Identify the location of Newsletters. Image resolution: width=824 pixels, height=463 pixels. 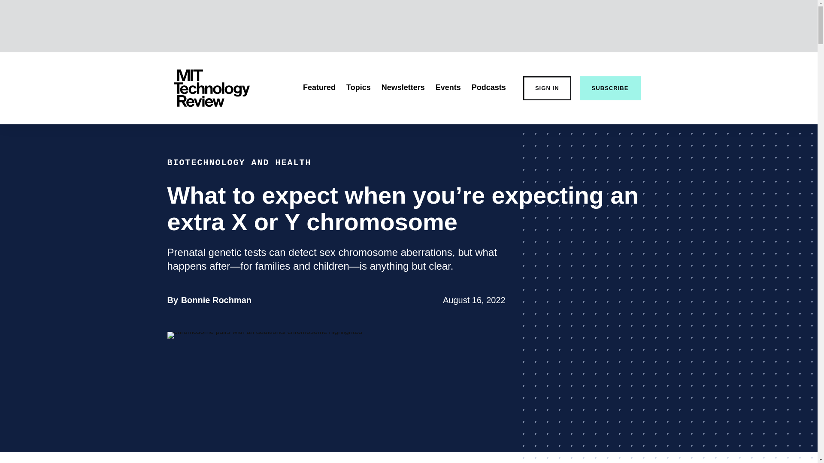
(448, 87).